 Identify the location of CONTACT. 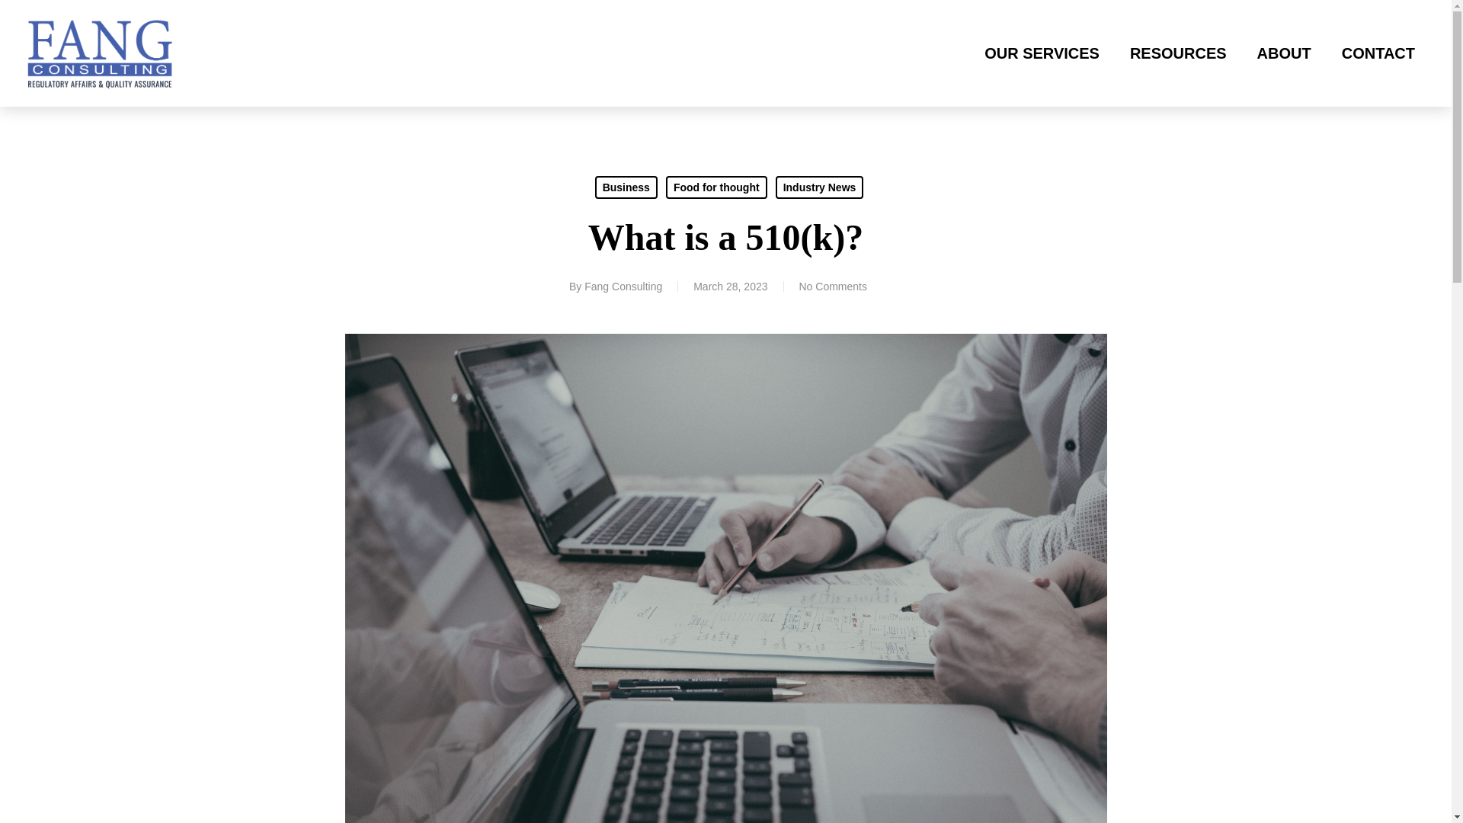
(1378, 53).